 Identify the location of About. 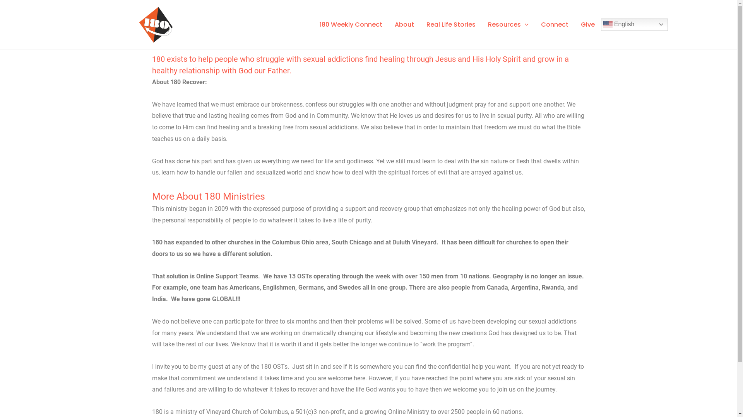
(404, 24).